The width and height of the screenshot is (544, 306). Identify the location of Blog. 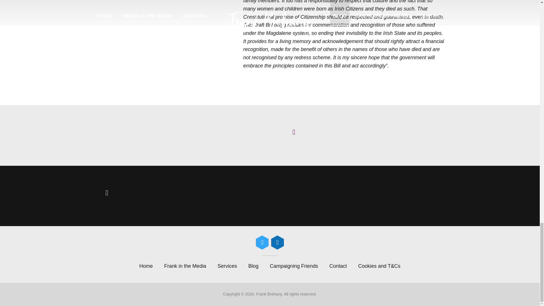
(253, 266).